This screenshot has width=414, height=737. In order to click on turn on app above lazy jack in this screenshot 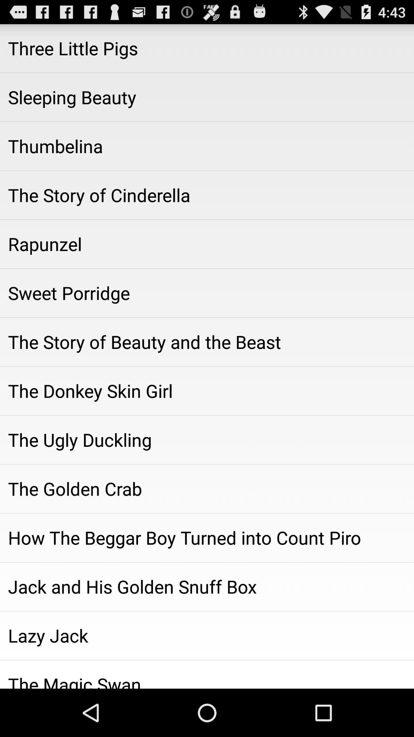, I will do `click(207, 587)`.